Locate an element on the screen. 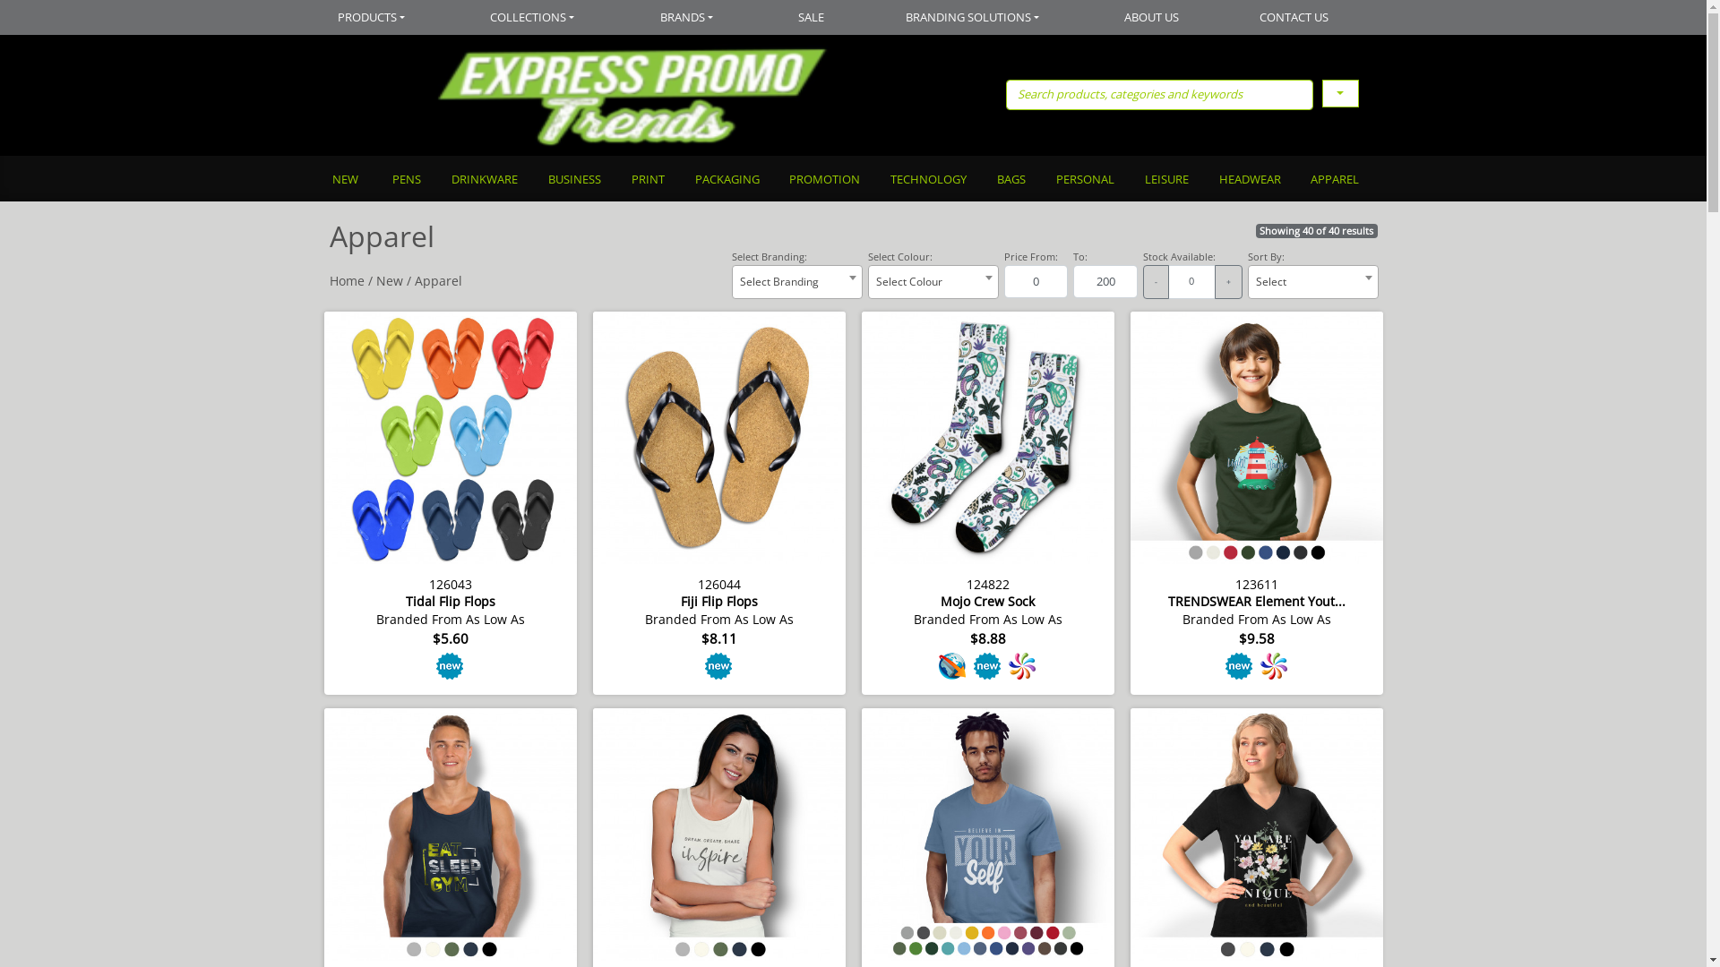 The height and width of the screenshot is (967, 1720). Apparel is located at coordinates (437, 281).